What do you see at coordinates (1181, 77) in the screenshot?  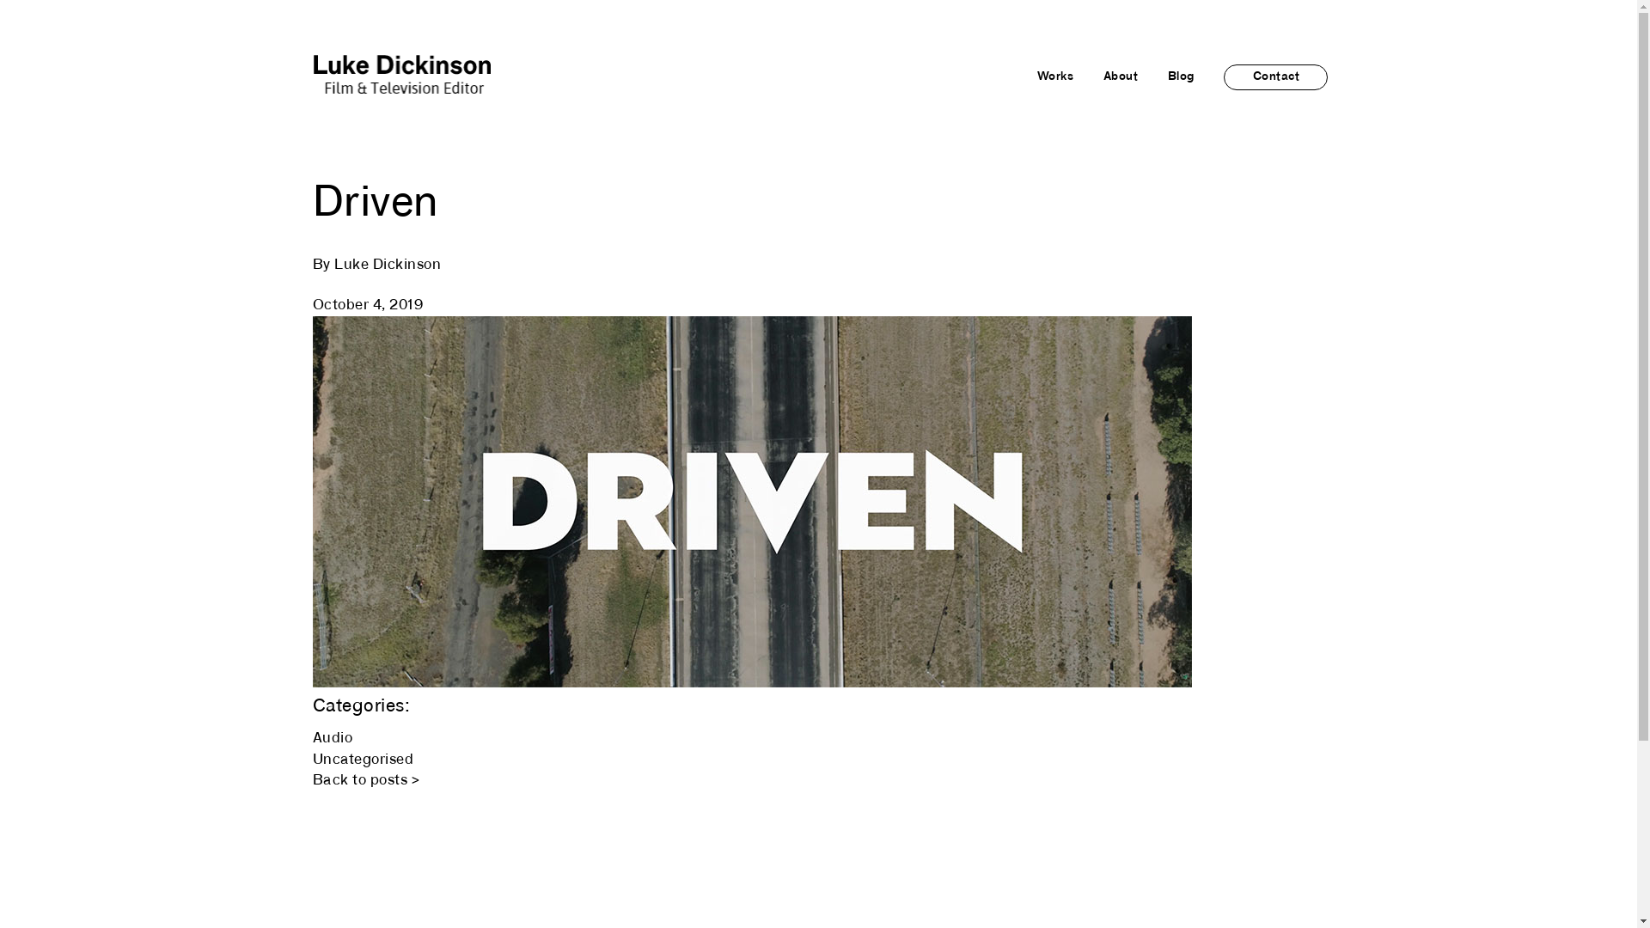 I see `Blog` at bounding box center [1181, 77].